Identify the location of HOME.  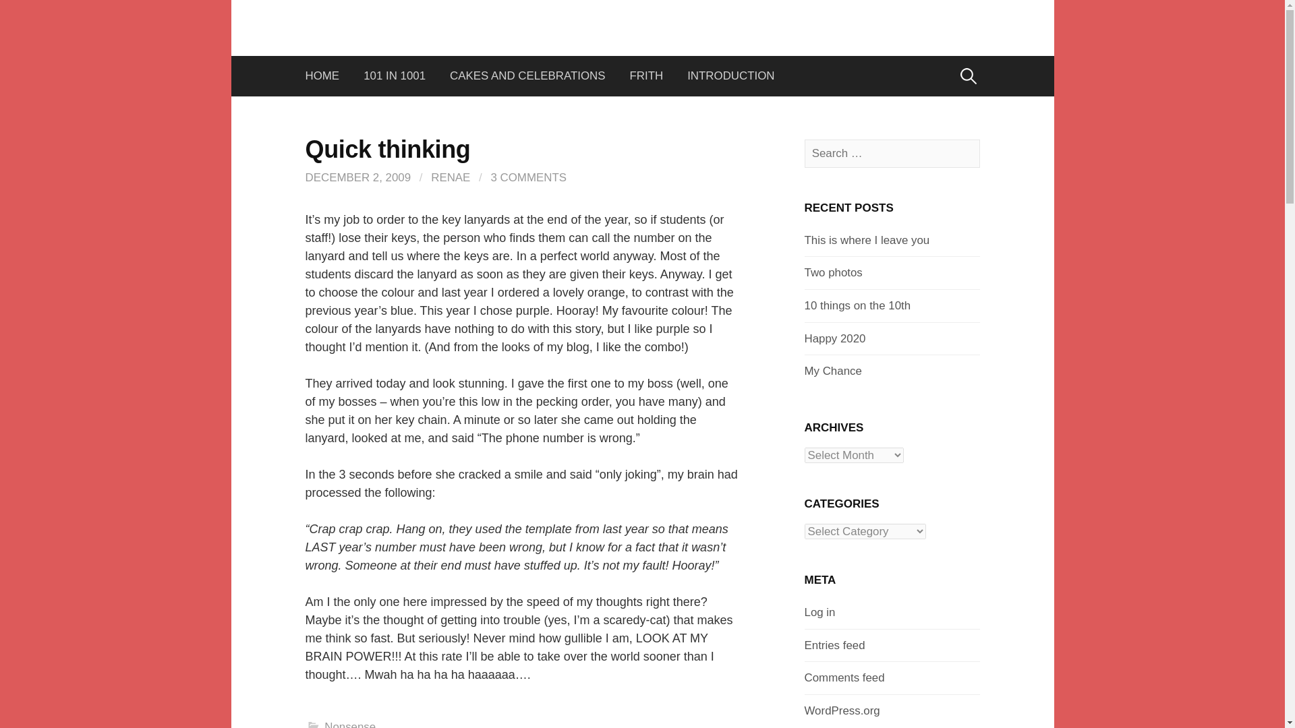
(328, 75).